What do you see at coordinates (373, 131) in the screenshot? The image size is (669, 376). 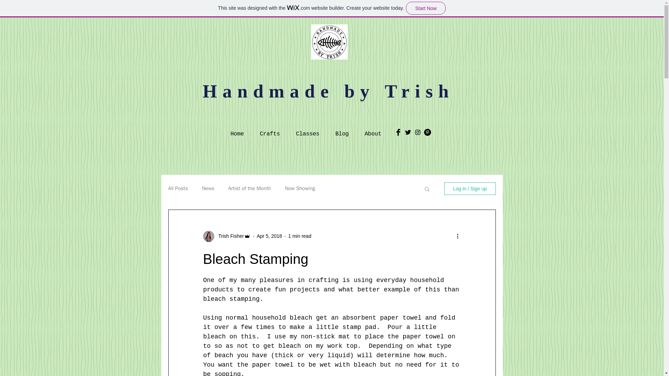 I see `About` at bounding box center [373, 131].